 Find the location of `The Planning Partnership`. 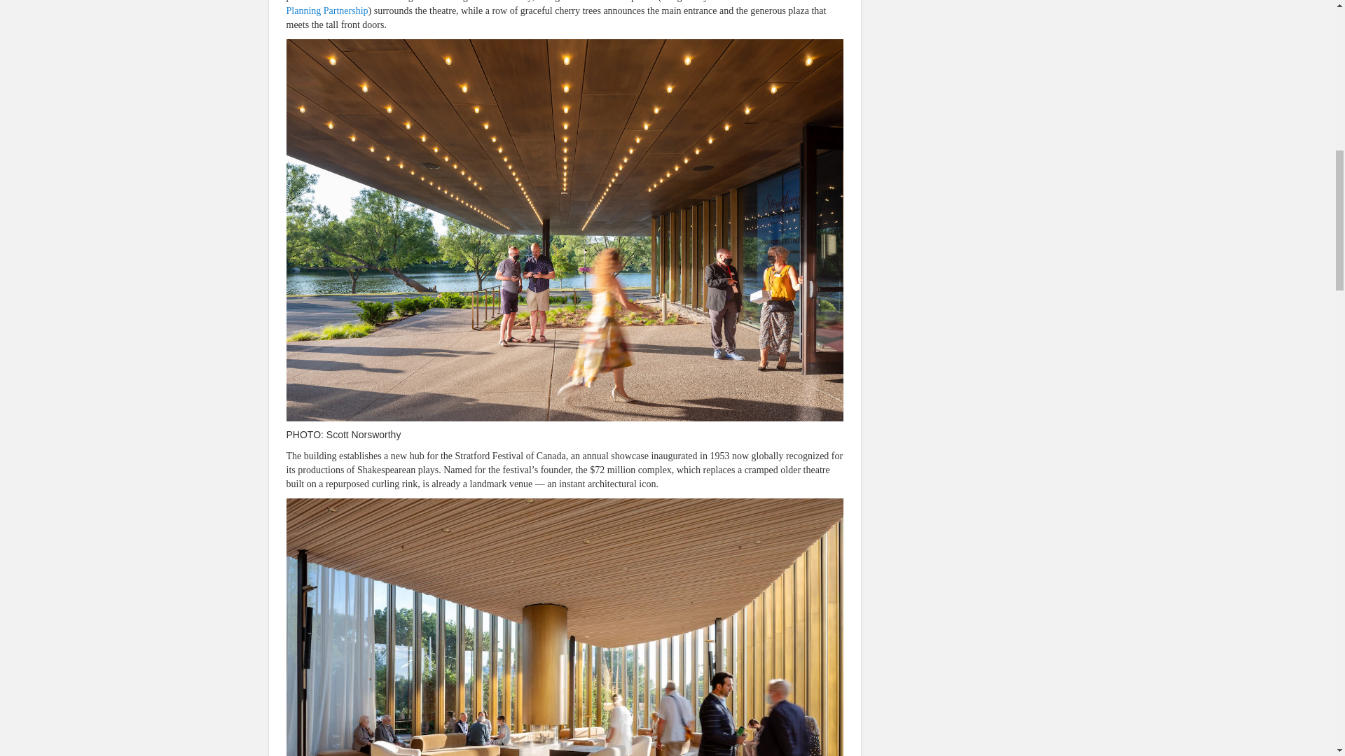

The Planning Partnership is located at coordinates (562, 8).